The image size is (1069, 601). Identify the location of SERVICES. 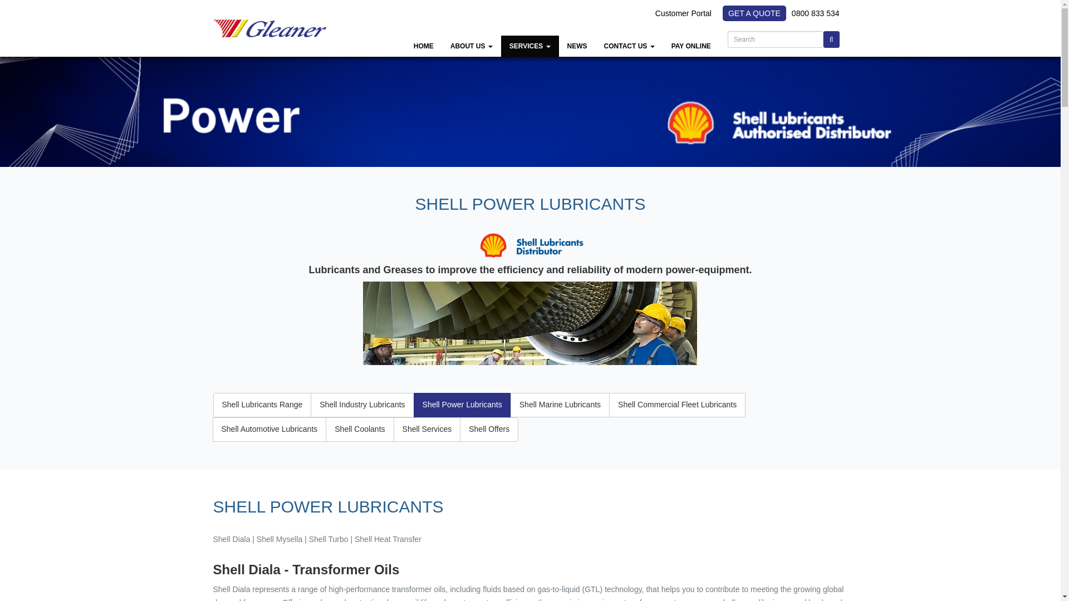
(530, 46).